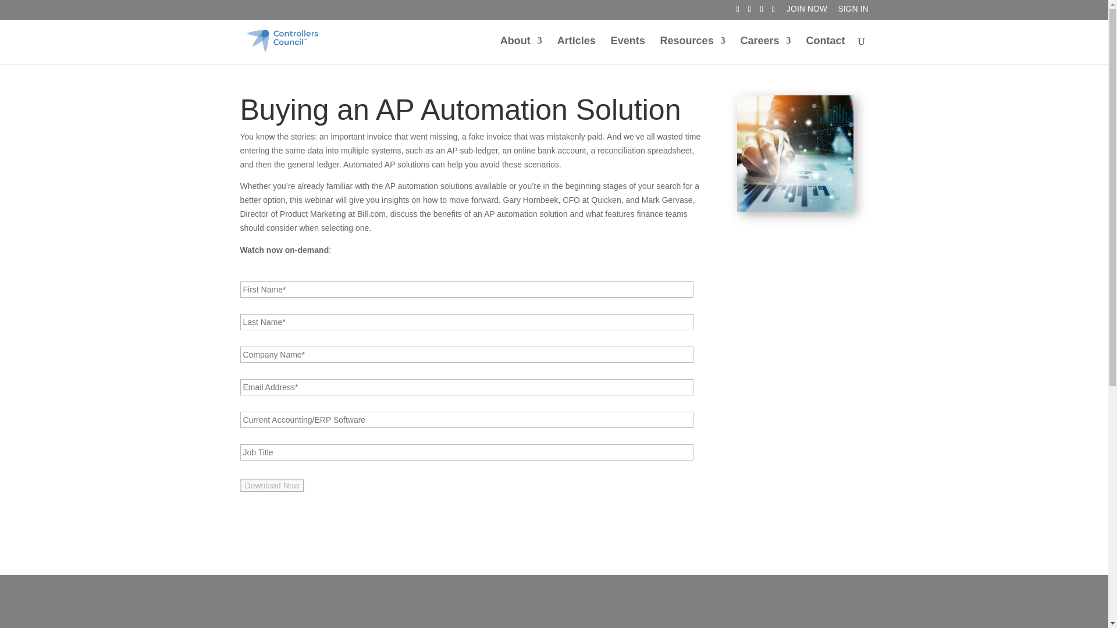 This screenshot has height=628, width=1117. I want to click on About, so click(521, 50).